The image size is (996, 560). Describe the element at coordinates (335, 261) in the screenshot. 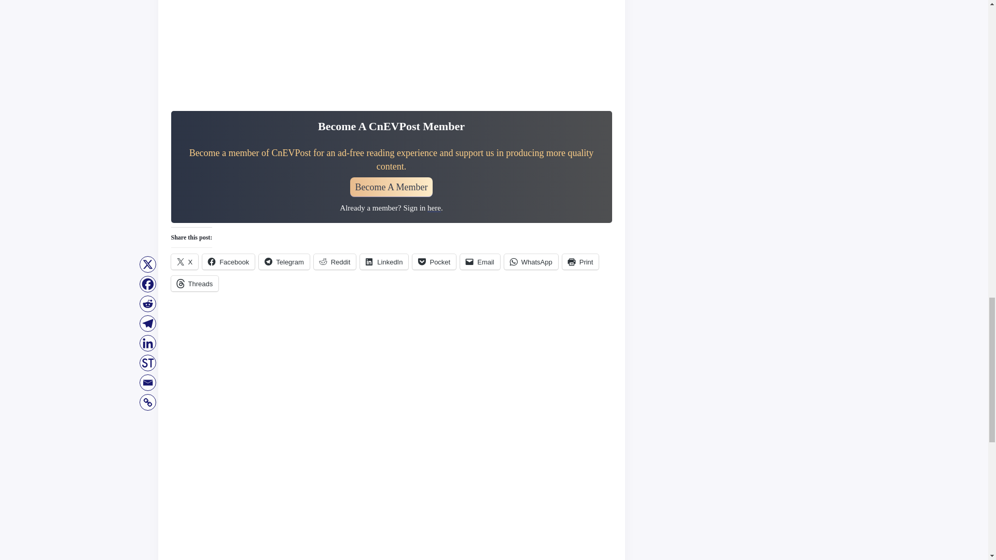

I see `Click to share on Reddit` at that location.